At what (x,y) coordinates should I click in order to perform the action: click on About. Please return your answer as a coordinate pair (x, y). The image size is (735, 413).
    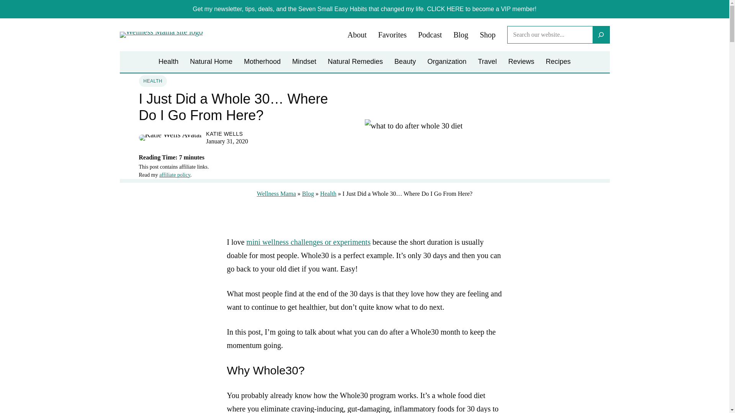
    Looking at the image, I should click on (357, 35).